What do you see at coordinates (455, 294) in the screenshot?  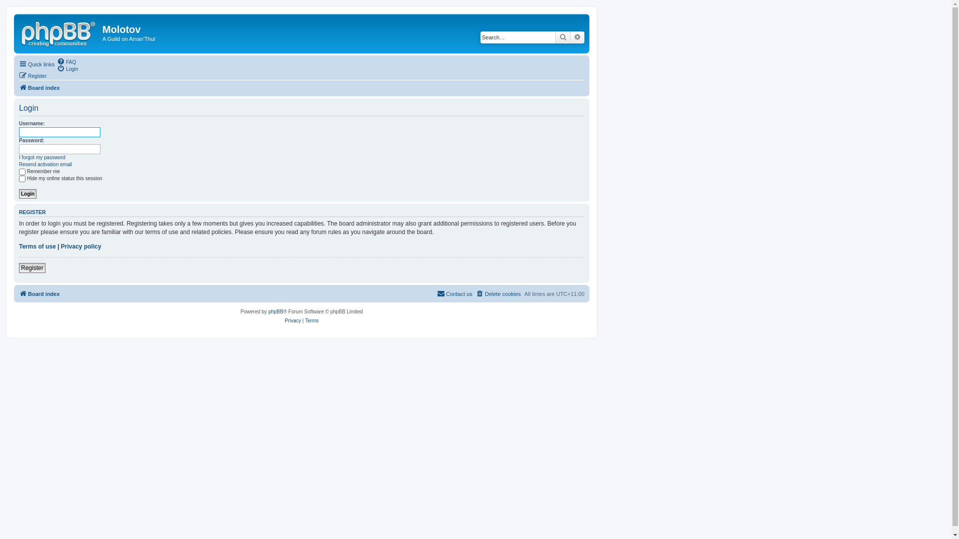 I see `Contact us` at bounding box center [455, 294].